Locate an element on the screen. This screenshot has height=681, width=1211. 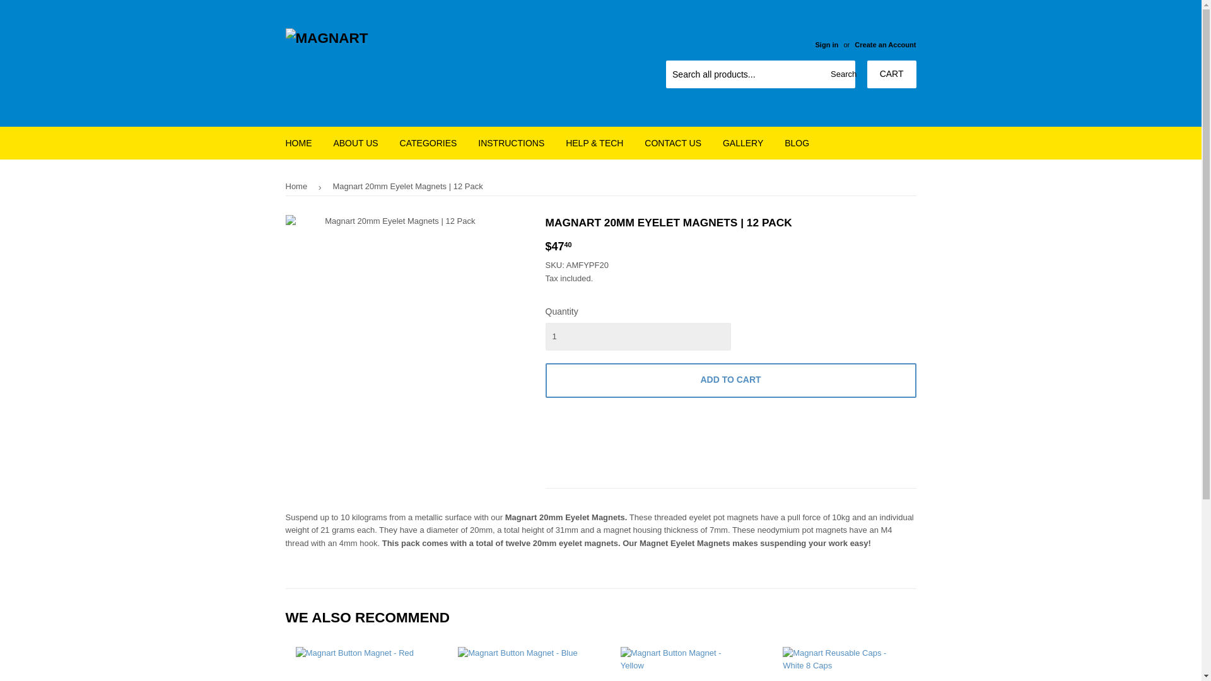
HOME is located at coordinates (299, 143).